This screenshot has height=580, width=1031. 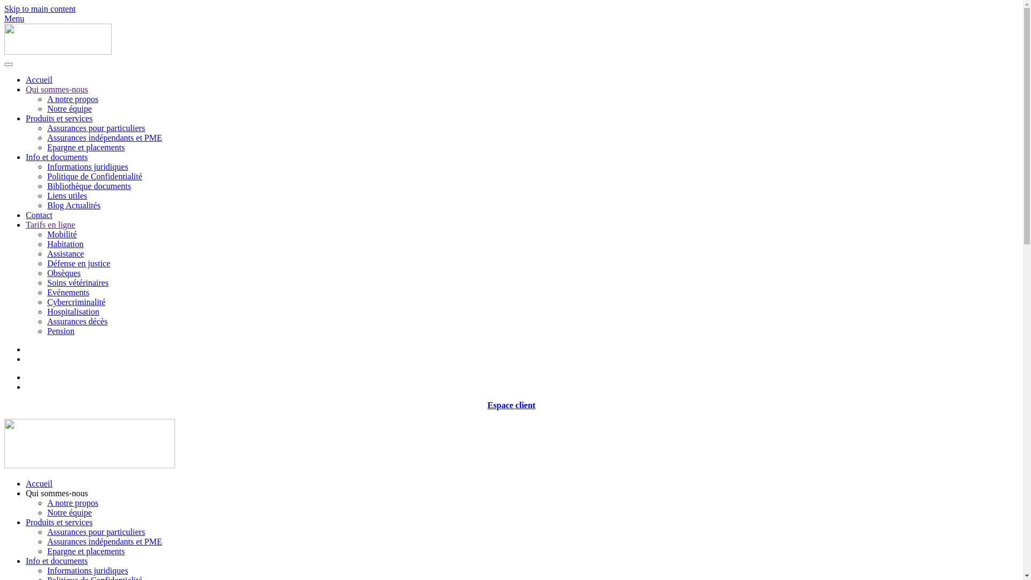 What do you see at coordinates (511, 405) in the screenshot?
I see `Espace client` at bounding box center [511, 405].